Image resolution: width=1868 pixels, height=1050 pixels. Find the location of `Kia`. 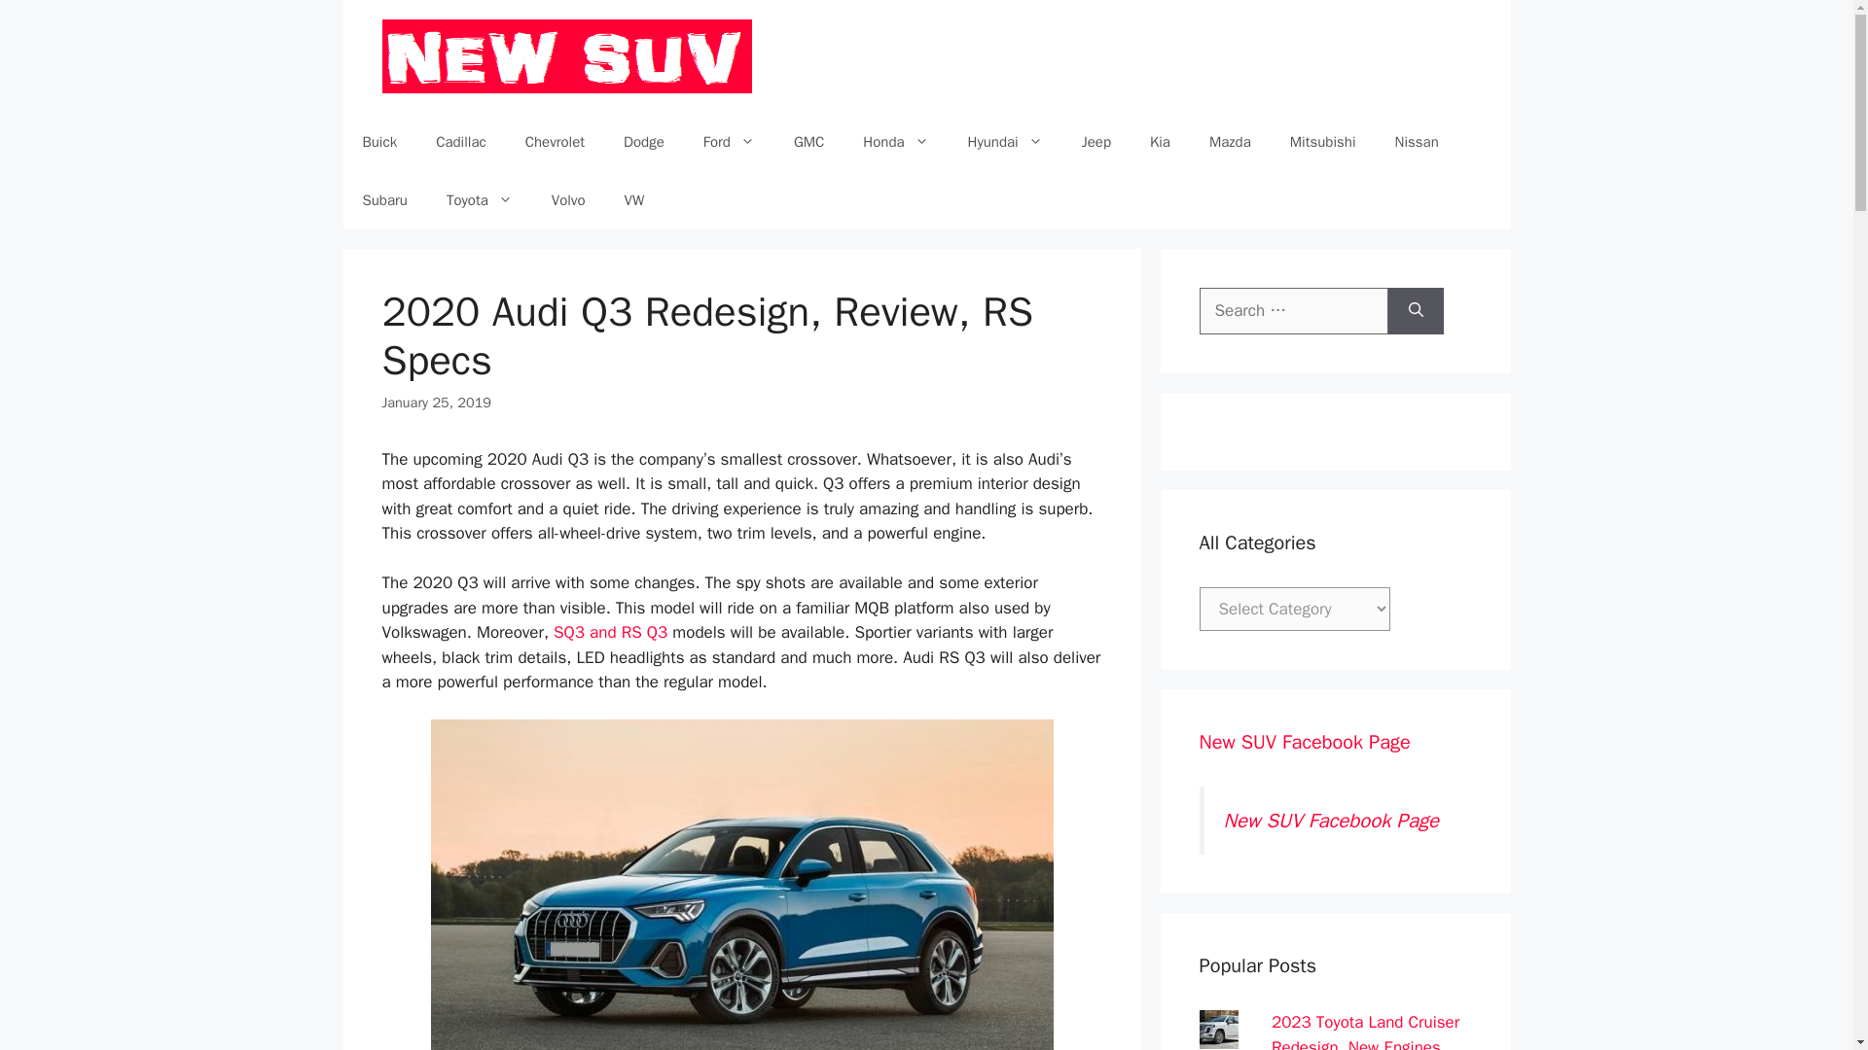

Kia is located at coordinates (1160, 142).